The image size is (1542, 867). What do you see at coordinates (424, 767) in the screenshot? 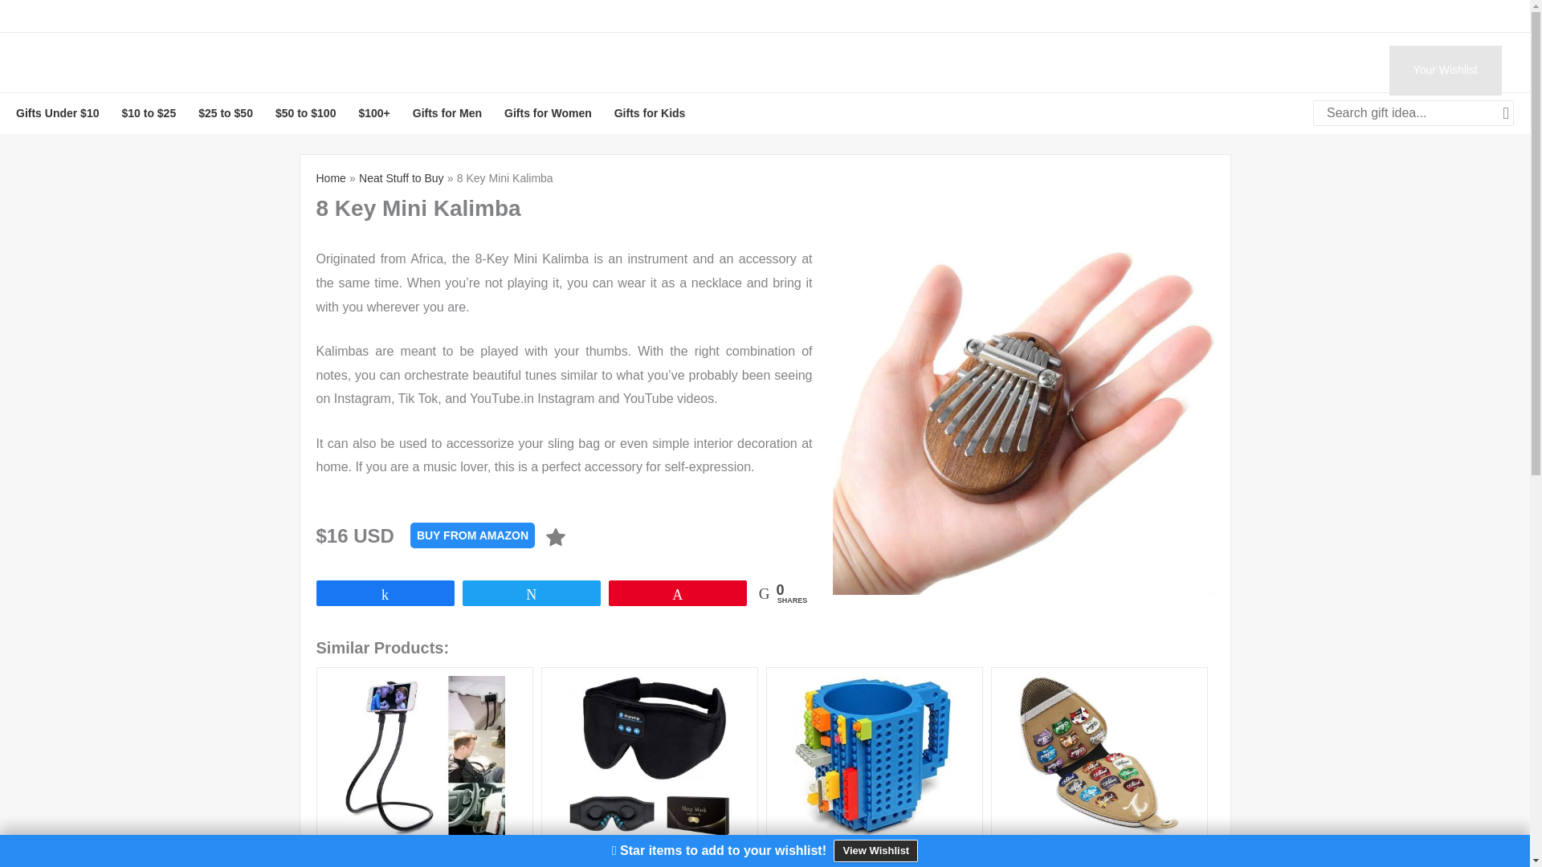
I see `Flexible Cellphone Holder` at bounding box center [424, 767].